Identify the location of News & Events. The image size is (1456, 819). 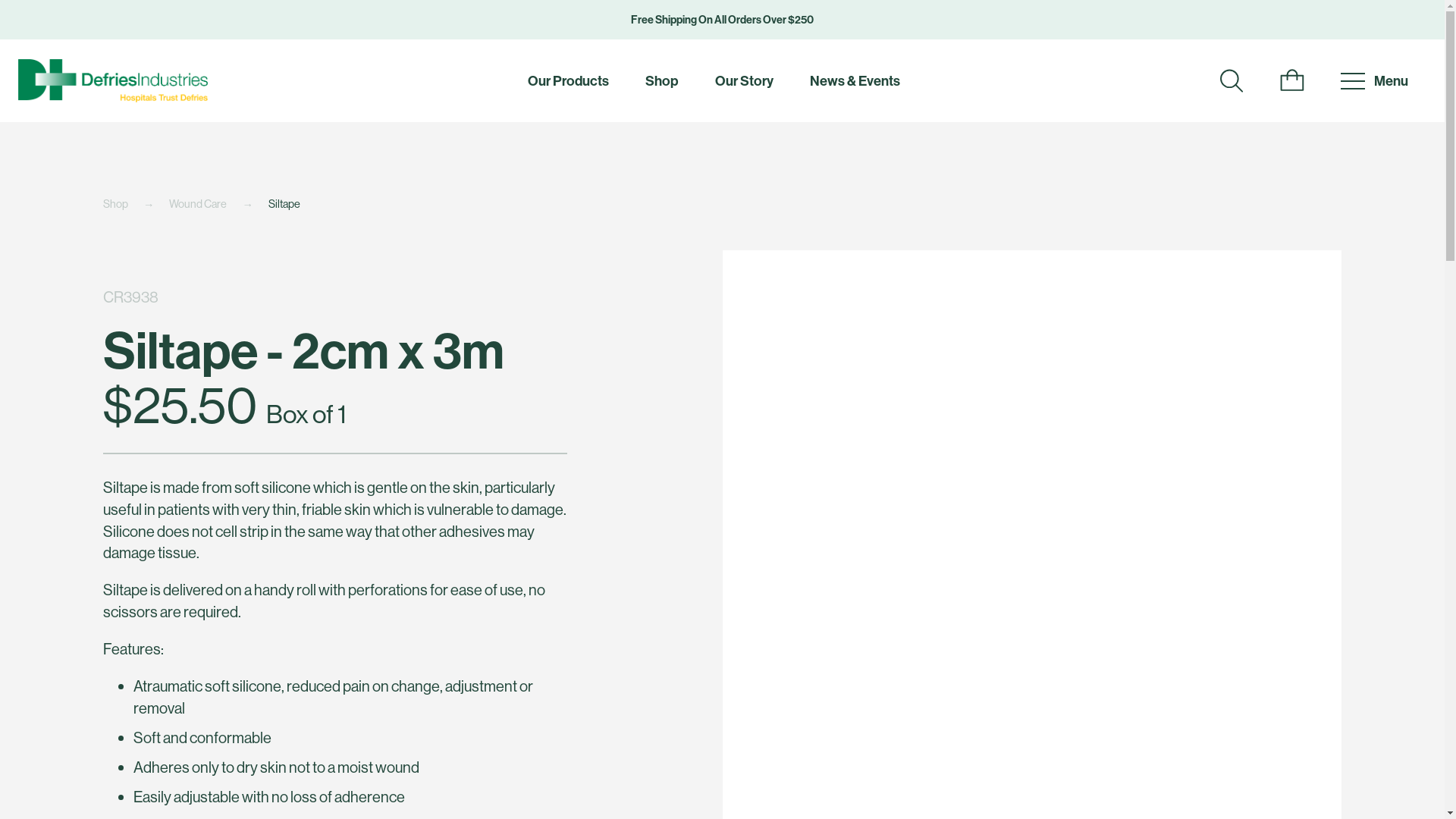
(855, 81).